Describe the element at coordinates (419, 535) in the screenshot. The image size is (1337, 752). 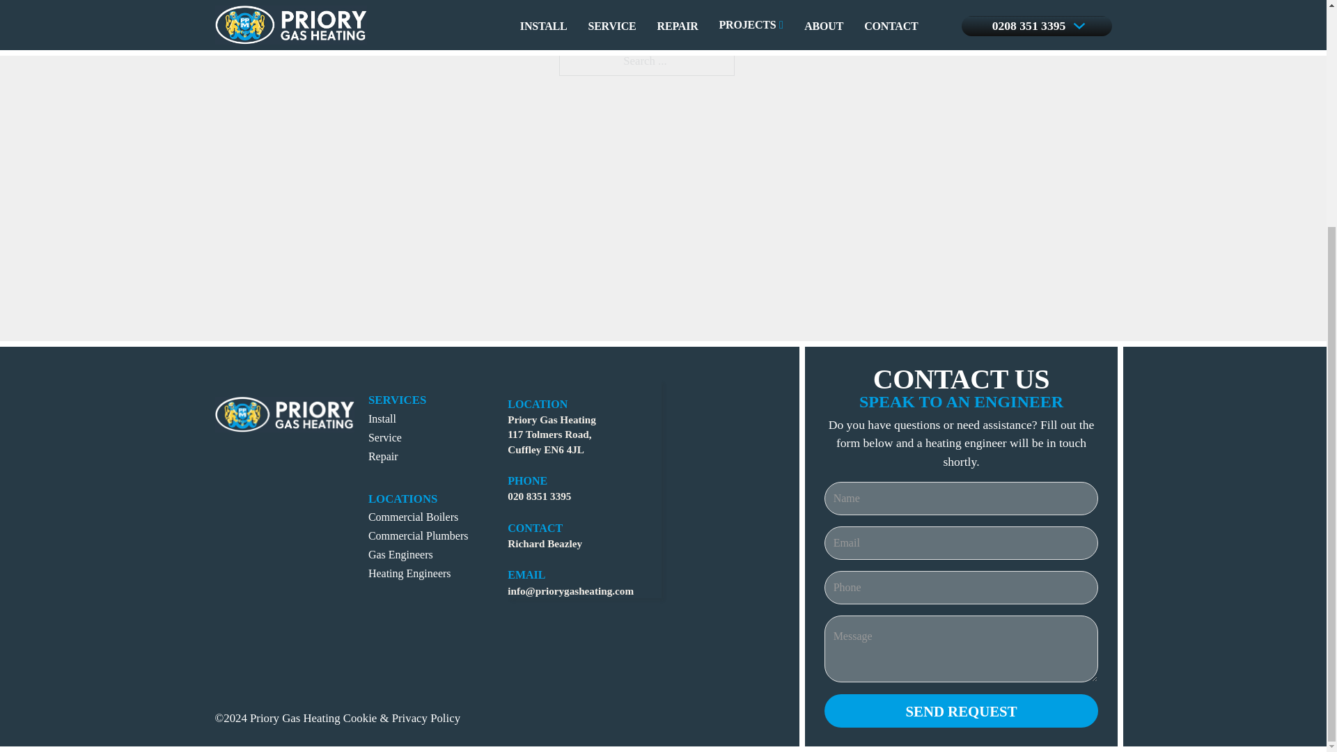
I see `Commercial Plumbers` at that location.